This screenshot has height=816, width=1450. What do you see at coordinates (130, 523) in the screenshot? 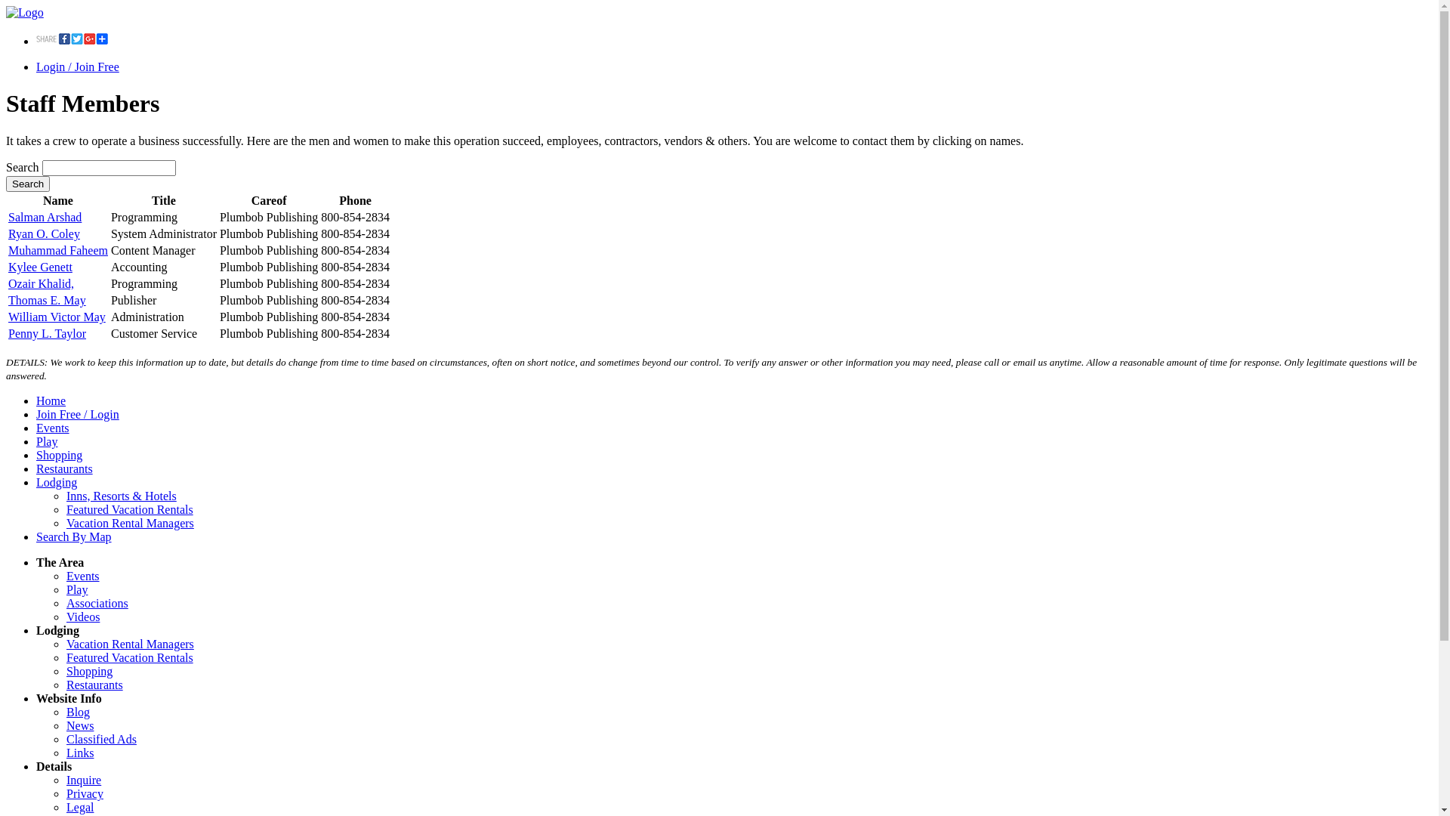
I see `Vacation Rental Managers` at bounding box center [130, 523].